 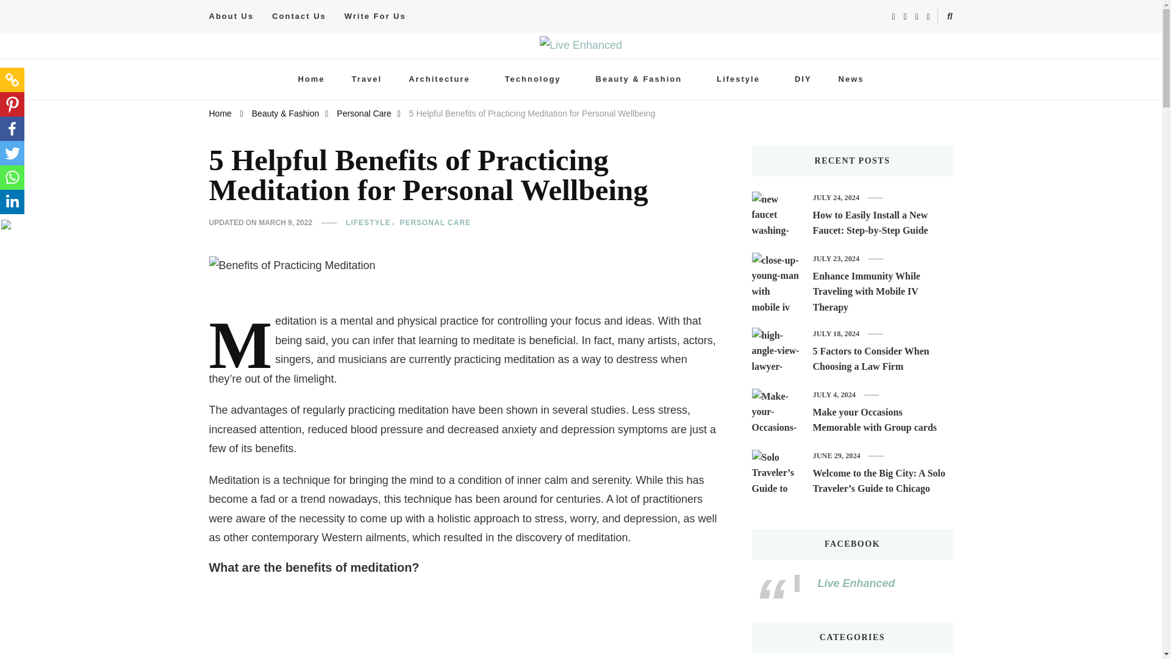 What do you see at coordinates (267, 70) in the screenshot?
I see `Live Enhanced` at bounding box center [267, 70].